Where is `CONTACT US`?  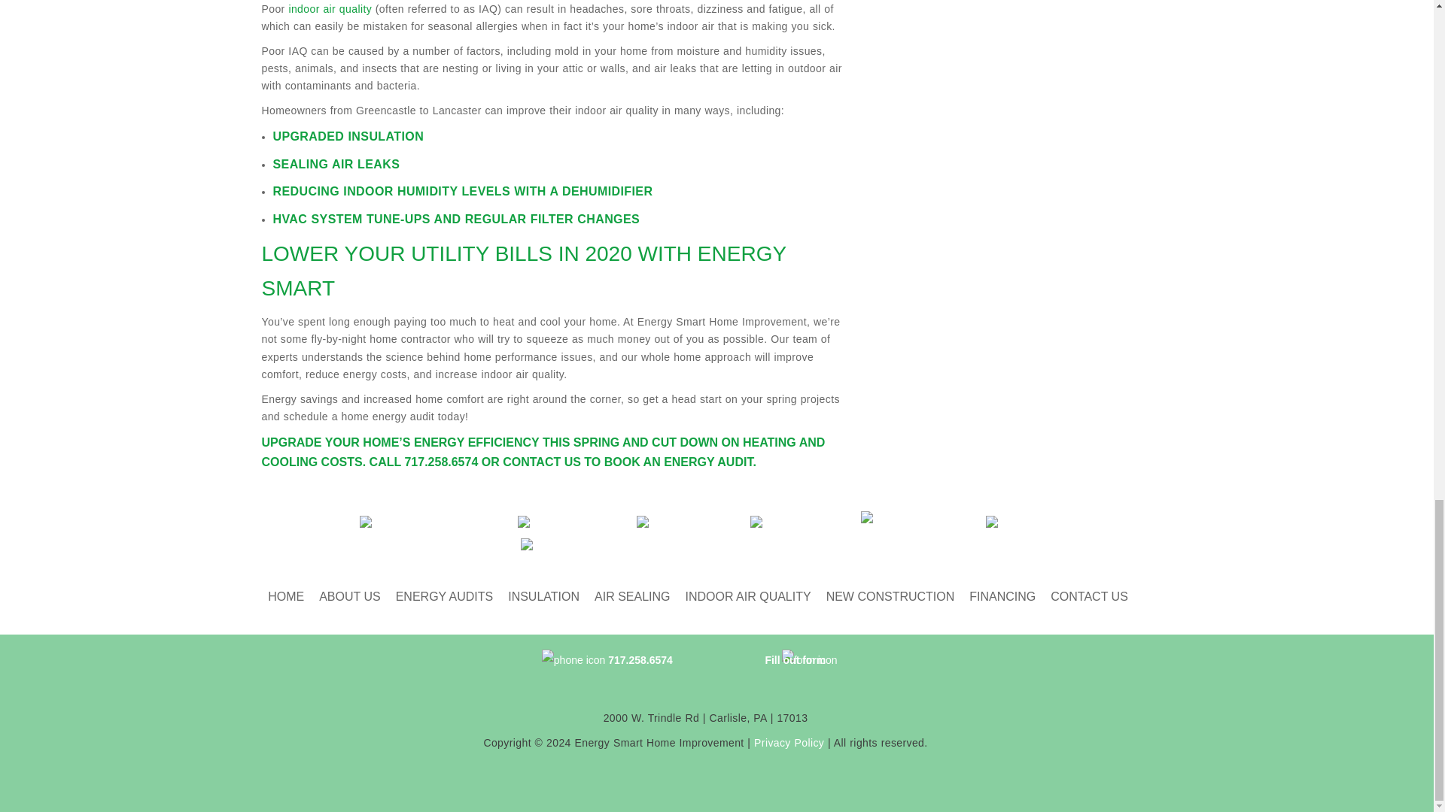
CONTACT US is located at coordinates (542, 462).